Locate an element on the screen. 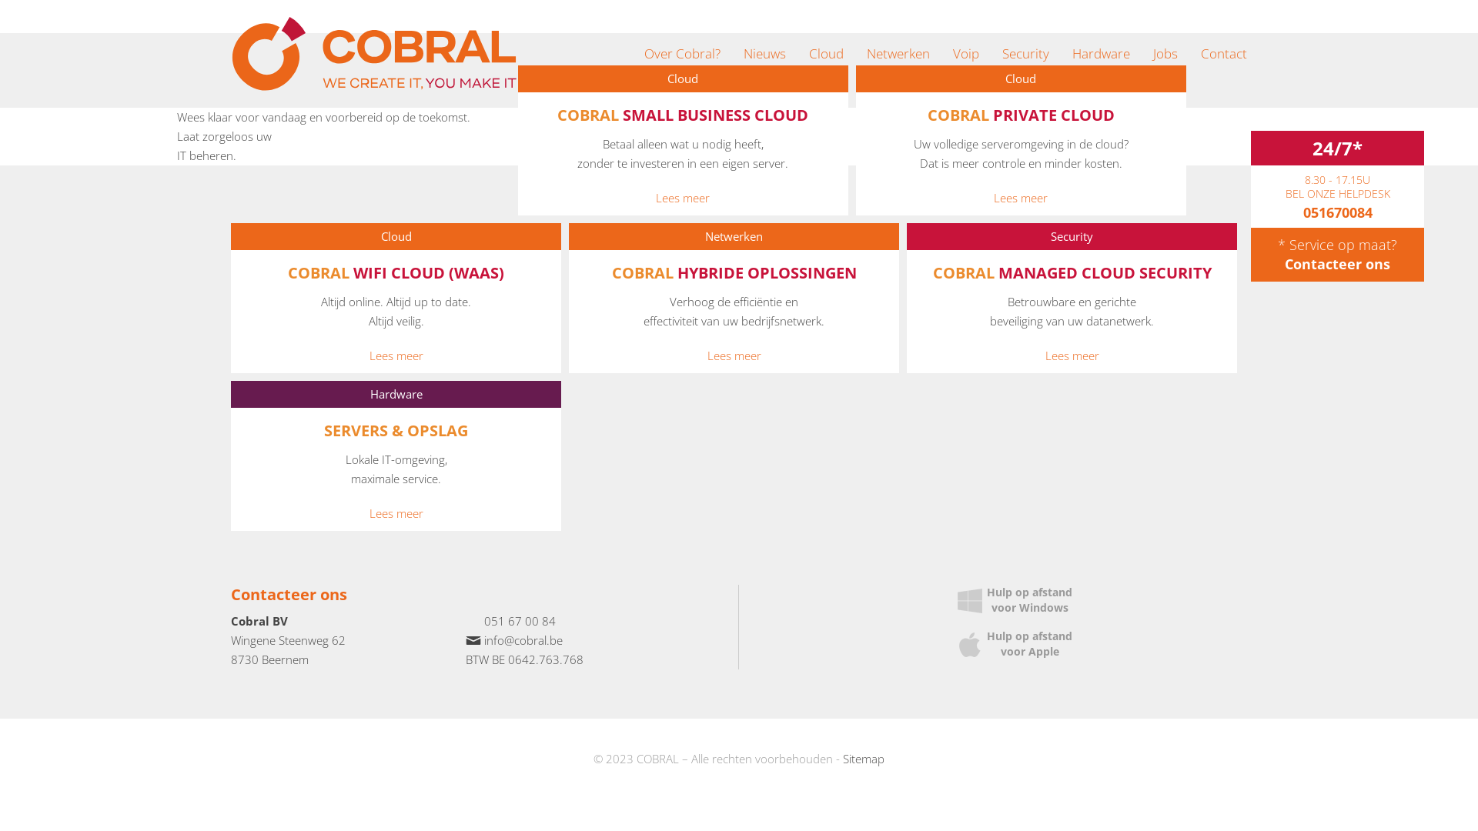 The height and width of the screenshot is (831, 1478). Lees meer is located at coordinates (396, 514).